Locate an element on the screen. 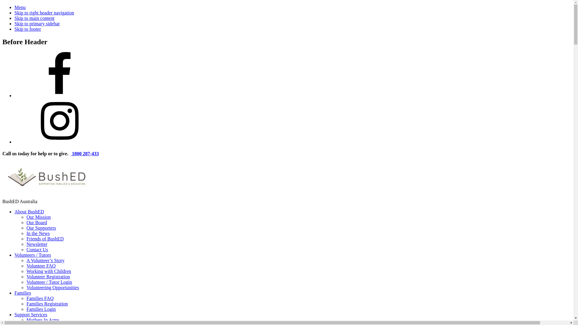  Support Services is located at coordinates (31, 315).